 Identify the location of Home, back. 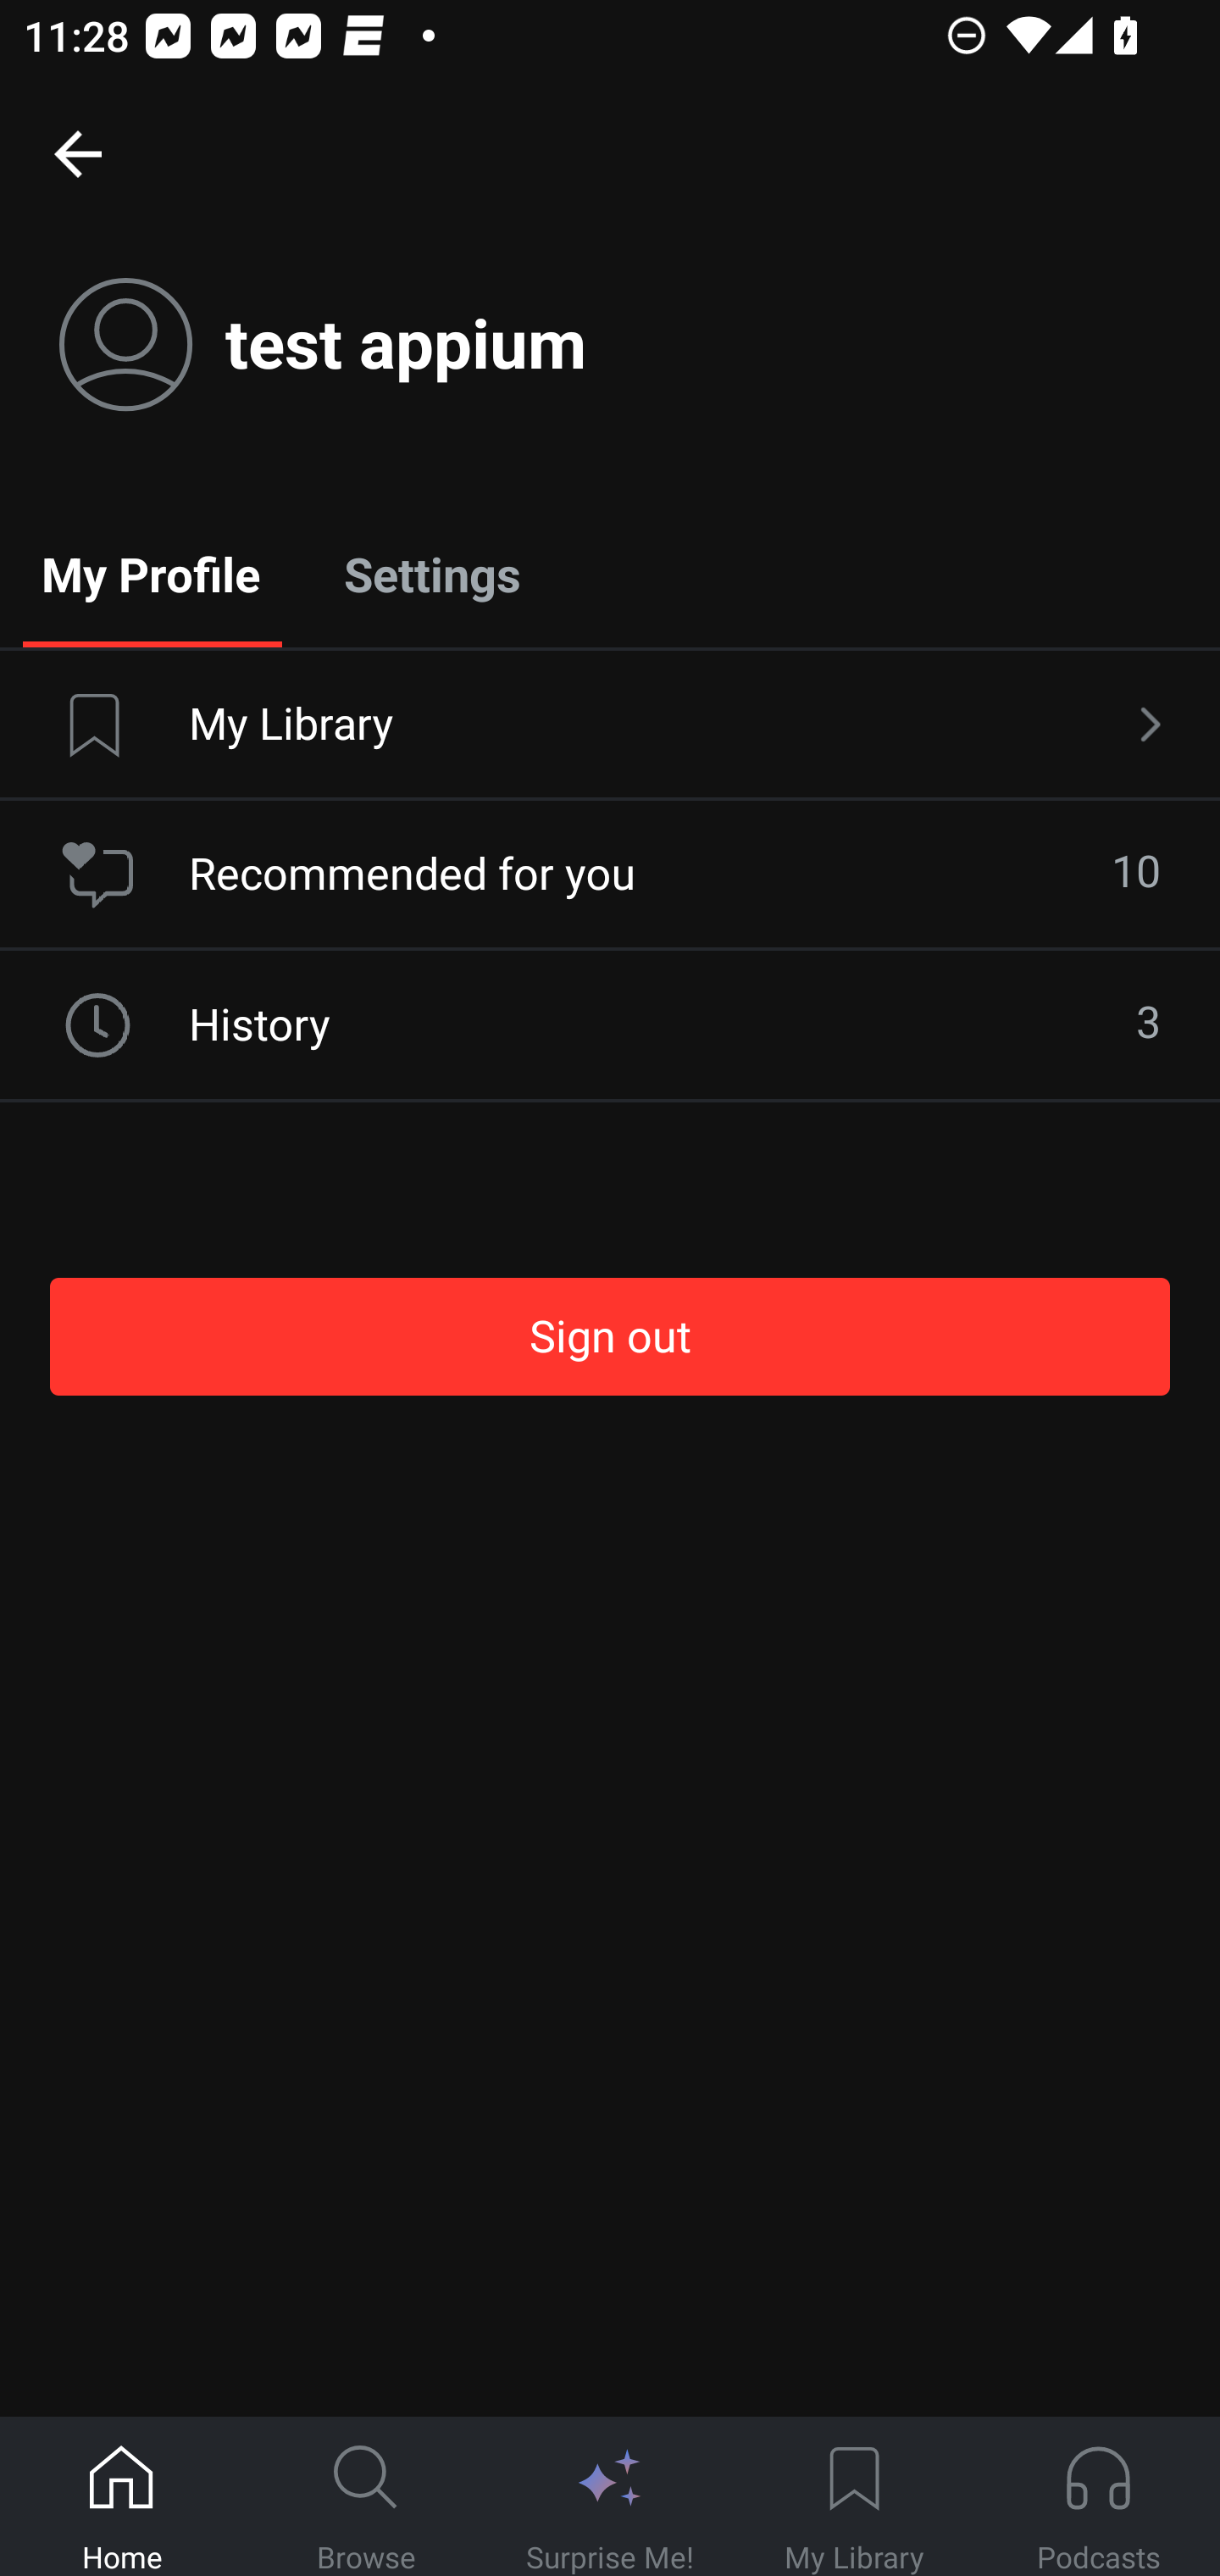
(77, 153).